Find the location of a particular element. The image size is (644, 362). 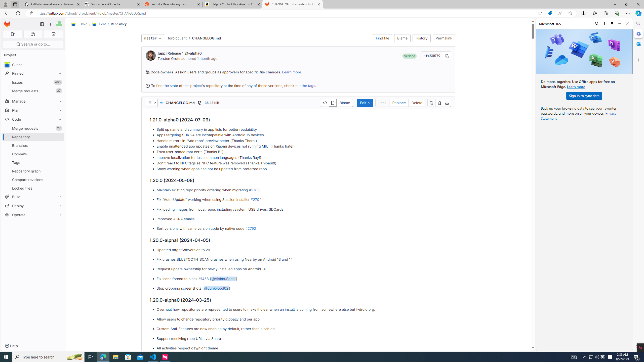

Display rendered file is located at coordinates (333, 103).